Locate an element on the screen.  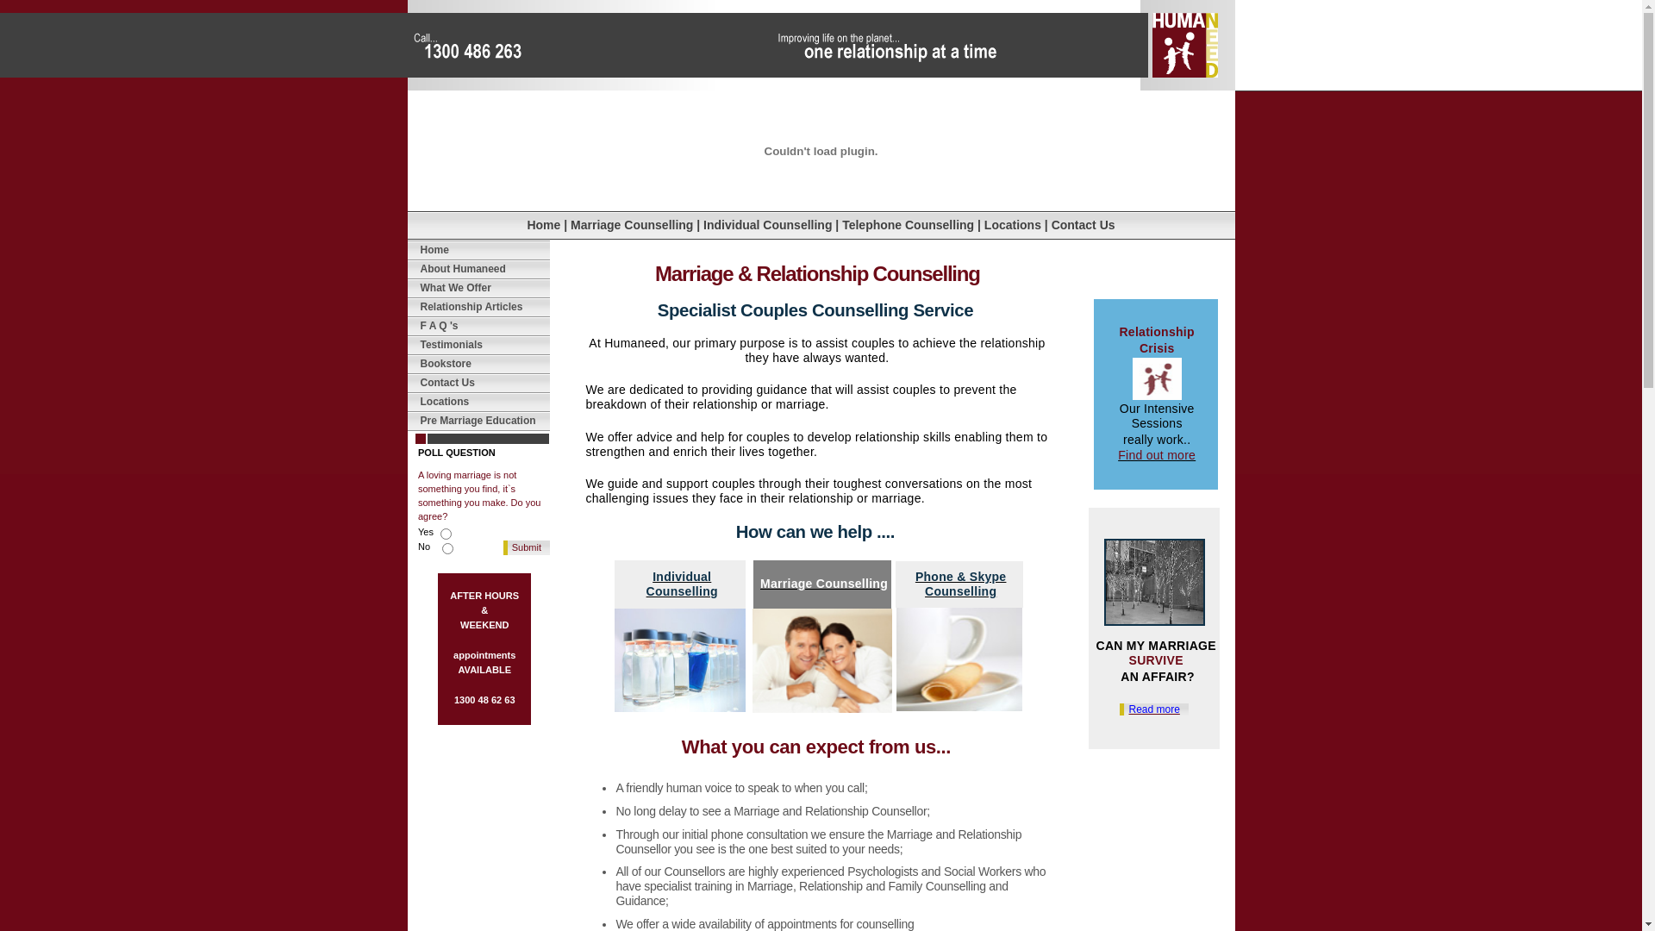
Testimonials is located at coordinates (452, 345).